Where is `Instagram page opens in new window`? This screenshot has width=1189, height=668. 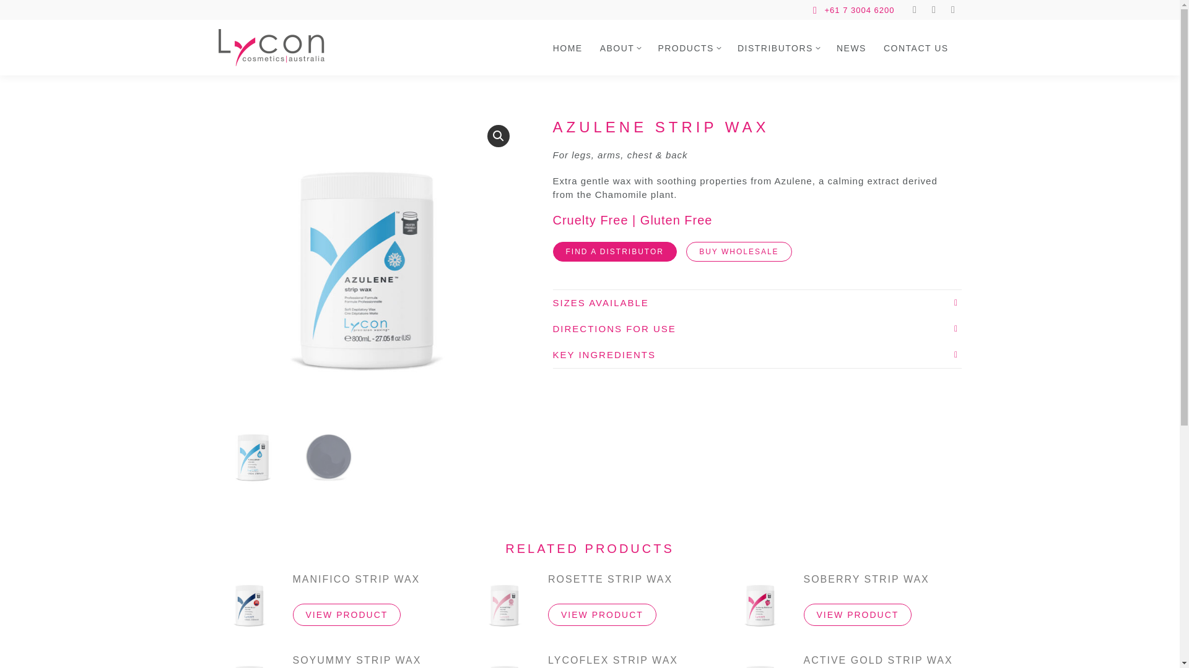 Instagram page opens in new window is located at coordinates (914, 10).